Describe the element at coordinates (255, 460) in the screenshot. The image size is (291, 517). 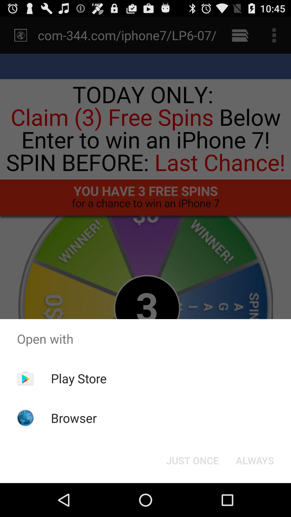
I see `select the button at the bottom right corner` at that location.